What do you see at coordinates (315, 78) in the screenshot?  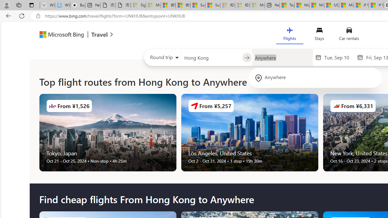 I see `Anywhere` at bounding box center [315, 78].